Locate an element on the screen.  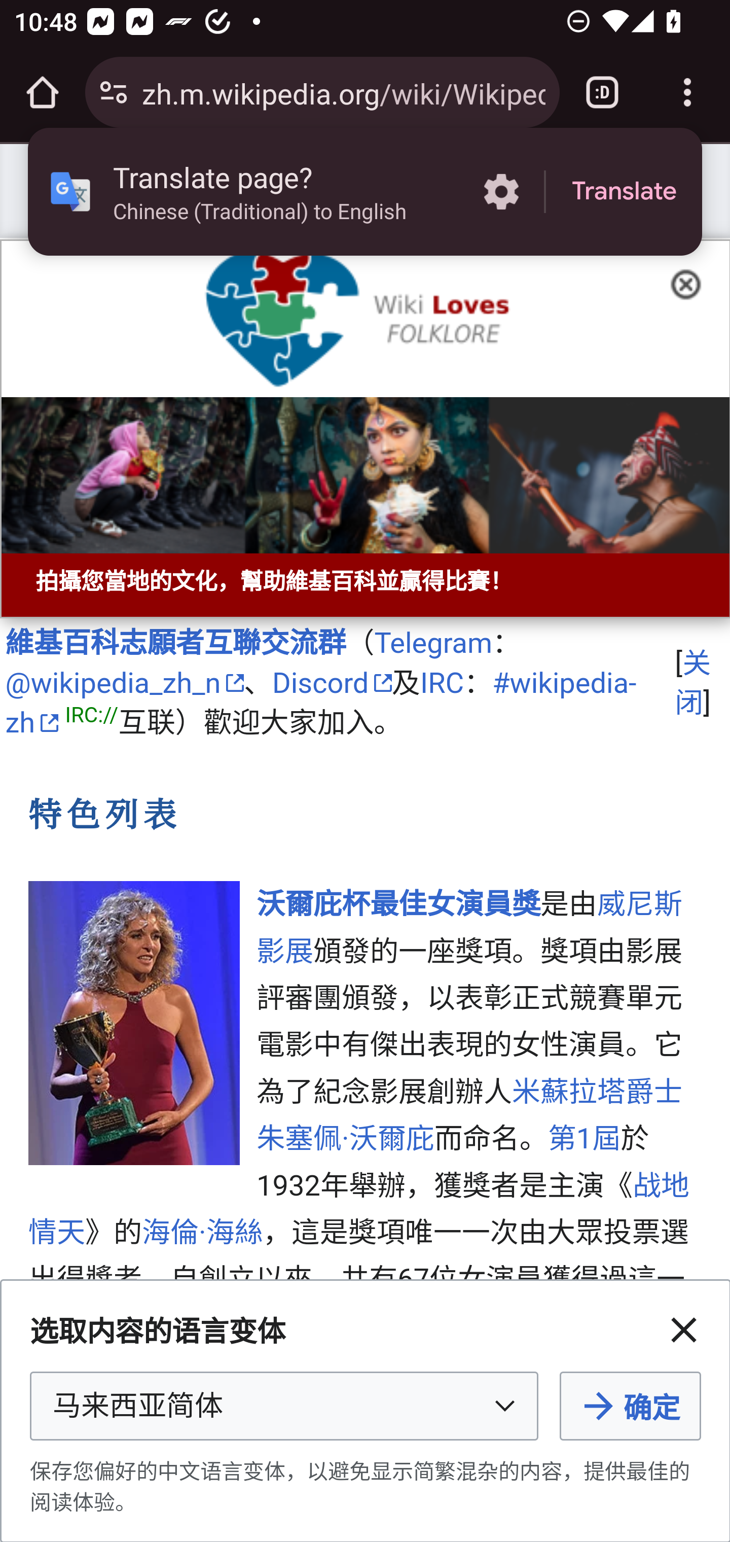
238px-Valeria_Golino%2C_Venice_2015_%28cropped%29 is located at coordinates (135, 1023).